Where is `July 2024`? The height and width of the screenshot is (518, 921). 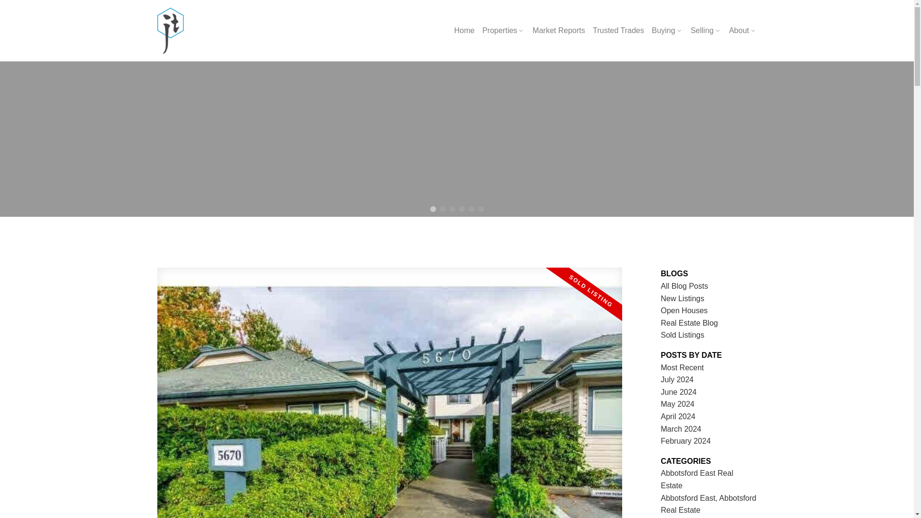
July 2024 is located at coordinates (677, 380).